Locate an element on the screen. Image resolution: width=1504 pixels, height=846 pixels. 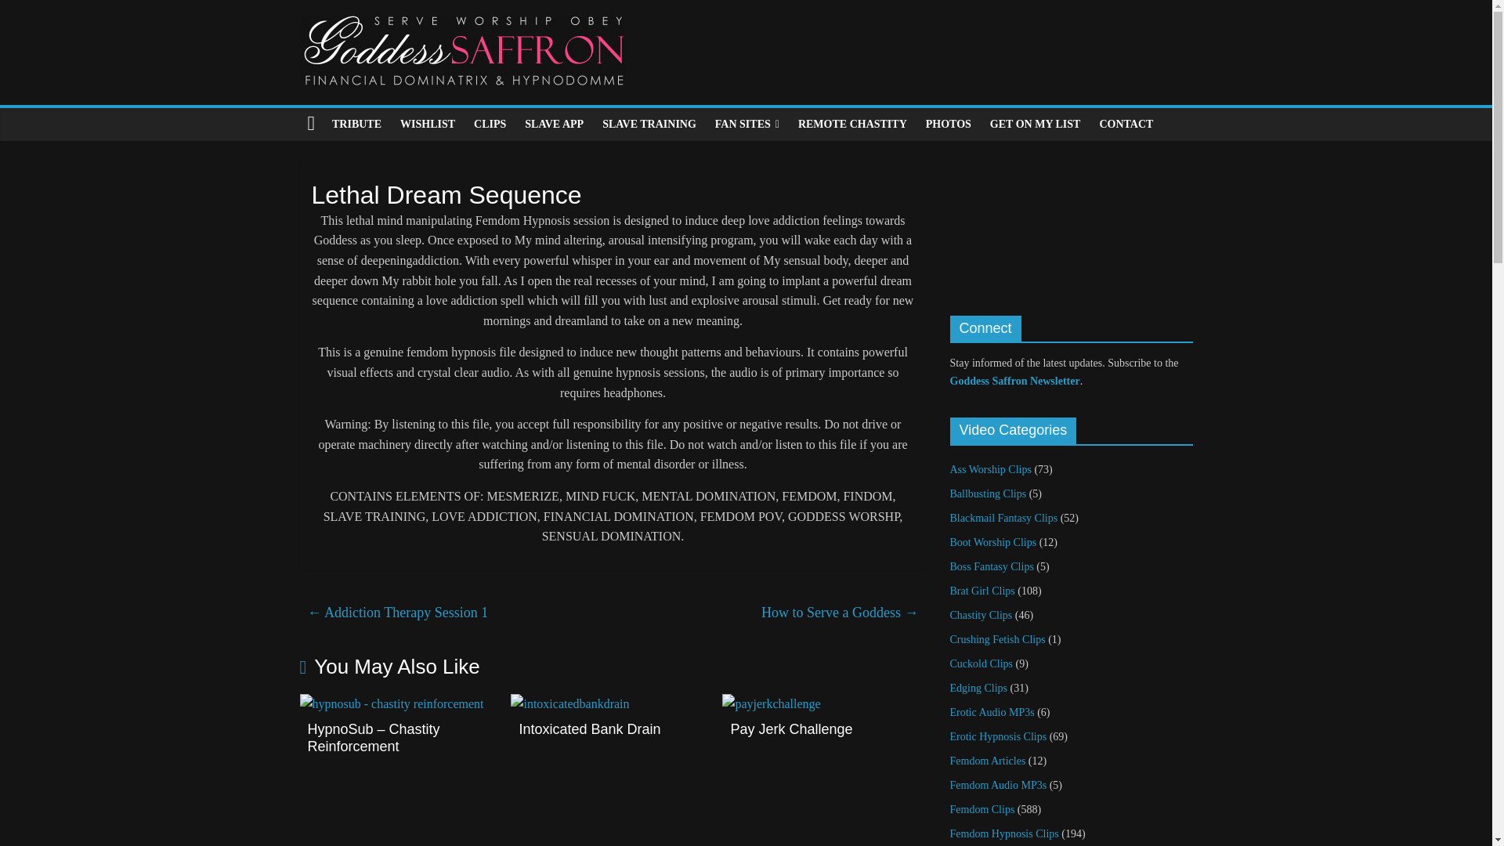
Intoxicated Bank Drain is located at coordinates (569, 703).